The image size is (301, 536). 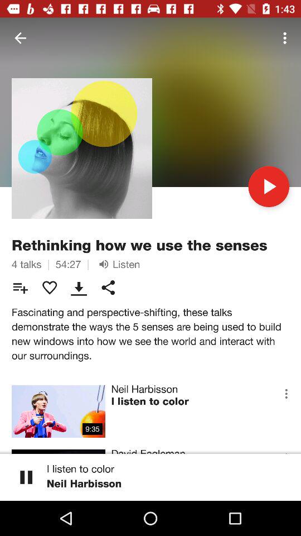 I want to click on open the icon on the right, so click(x=269, y=186).